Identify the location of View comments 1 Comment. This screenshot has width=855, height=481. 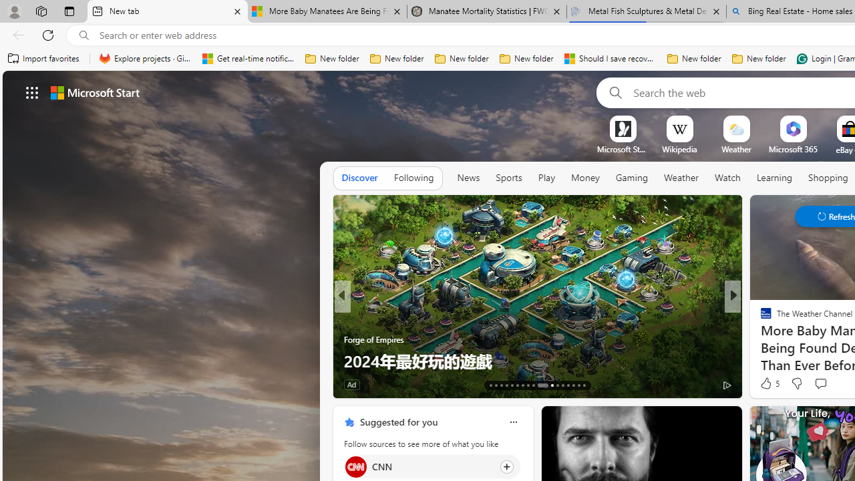
(821, 385).